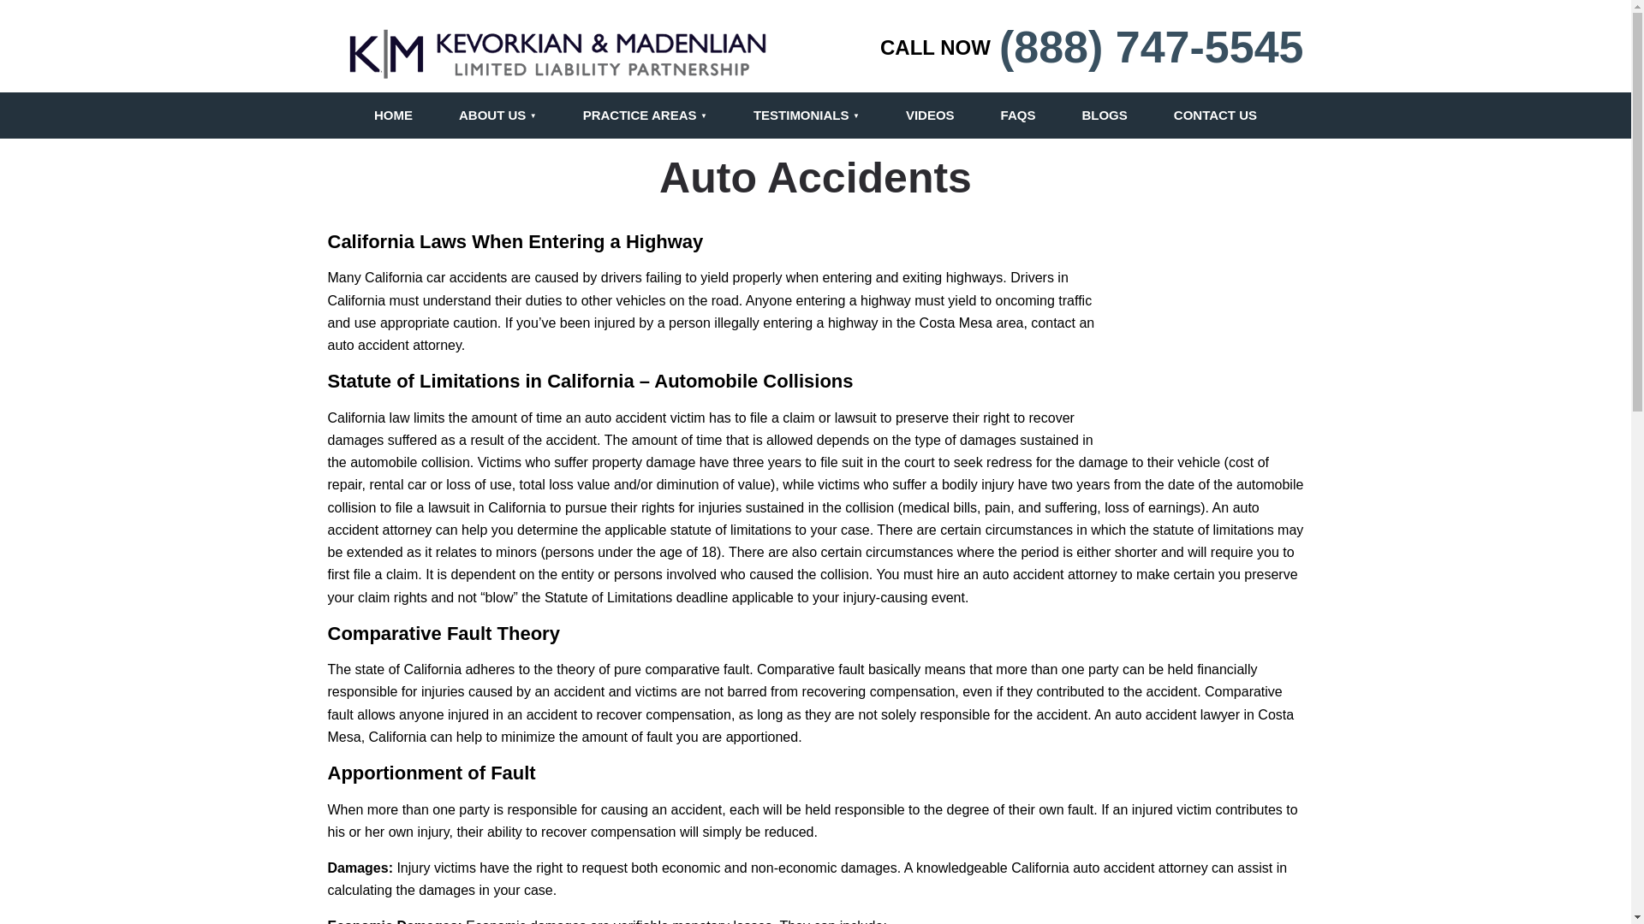  I want to click on FAQS, so click(1018, 115).